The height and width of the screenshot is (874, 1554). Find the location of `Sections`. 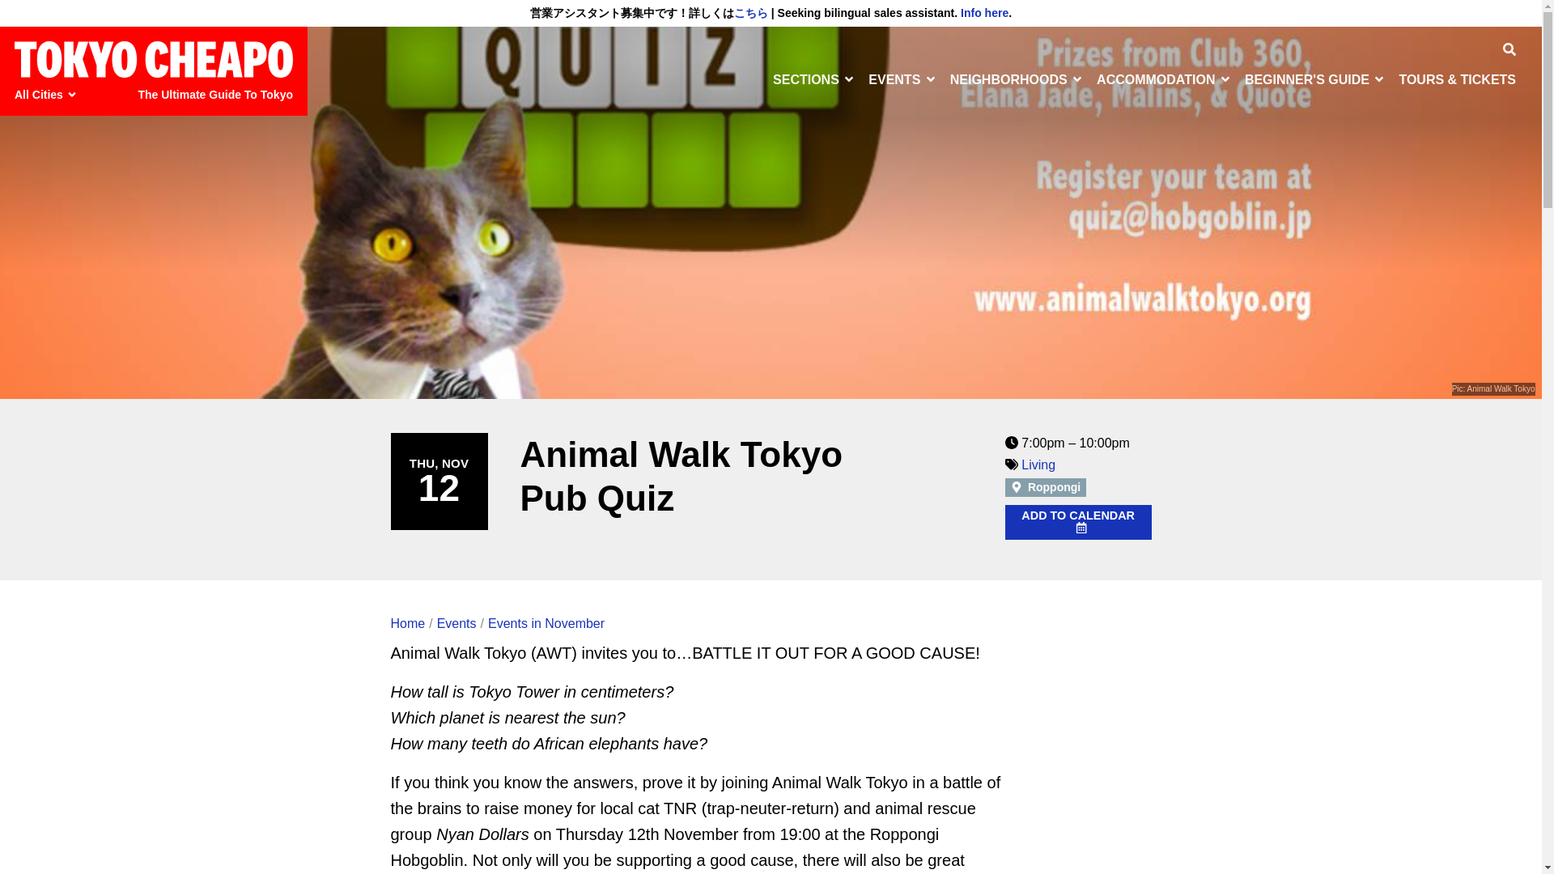

Sections is located at coordinates (814, 79).